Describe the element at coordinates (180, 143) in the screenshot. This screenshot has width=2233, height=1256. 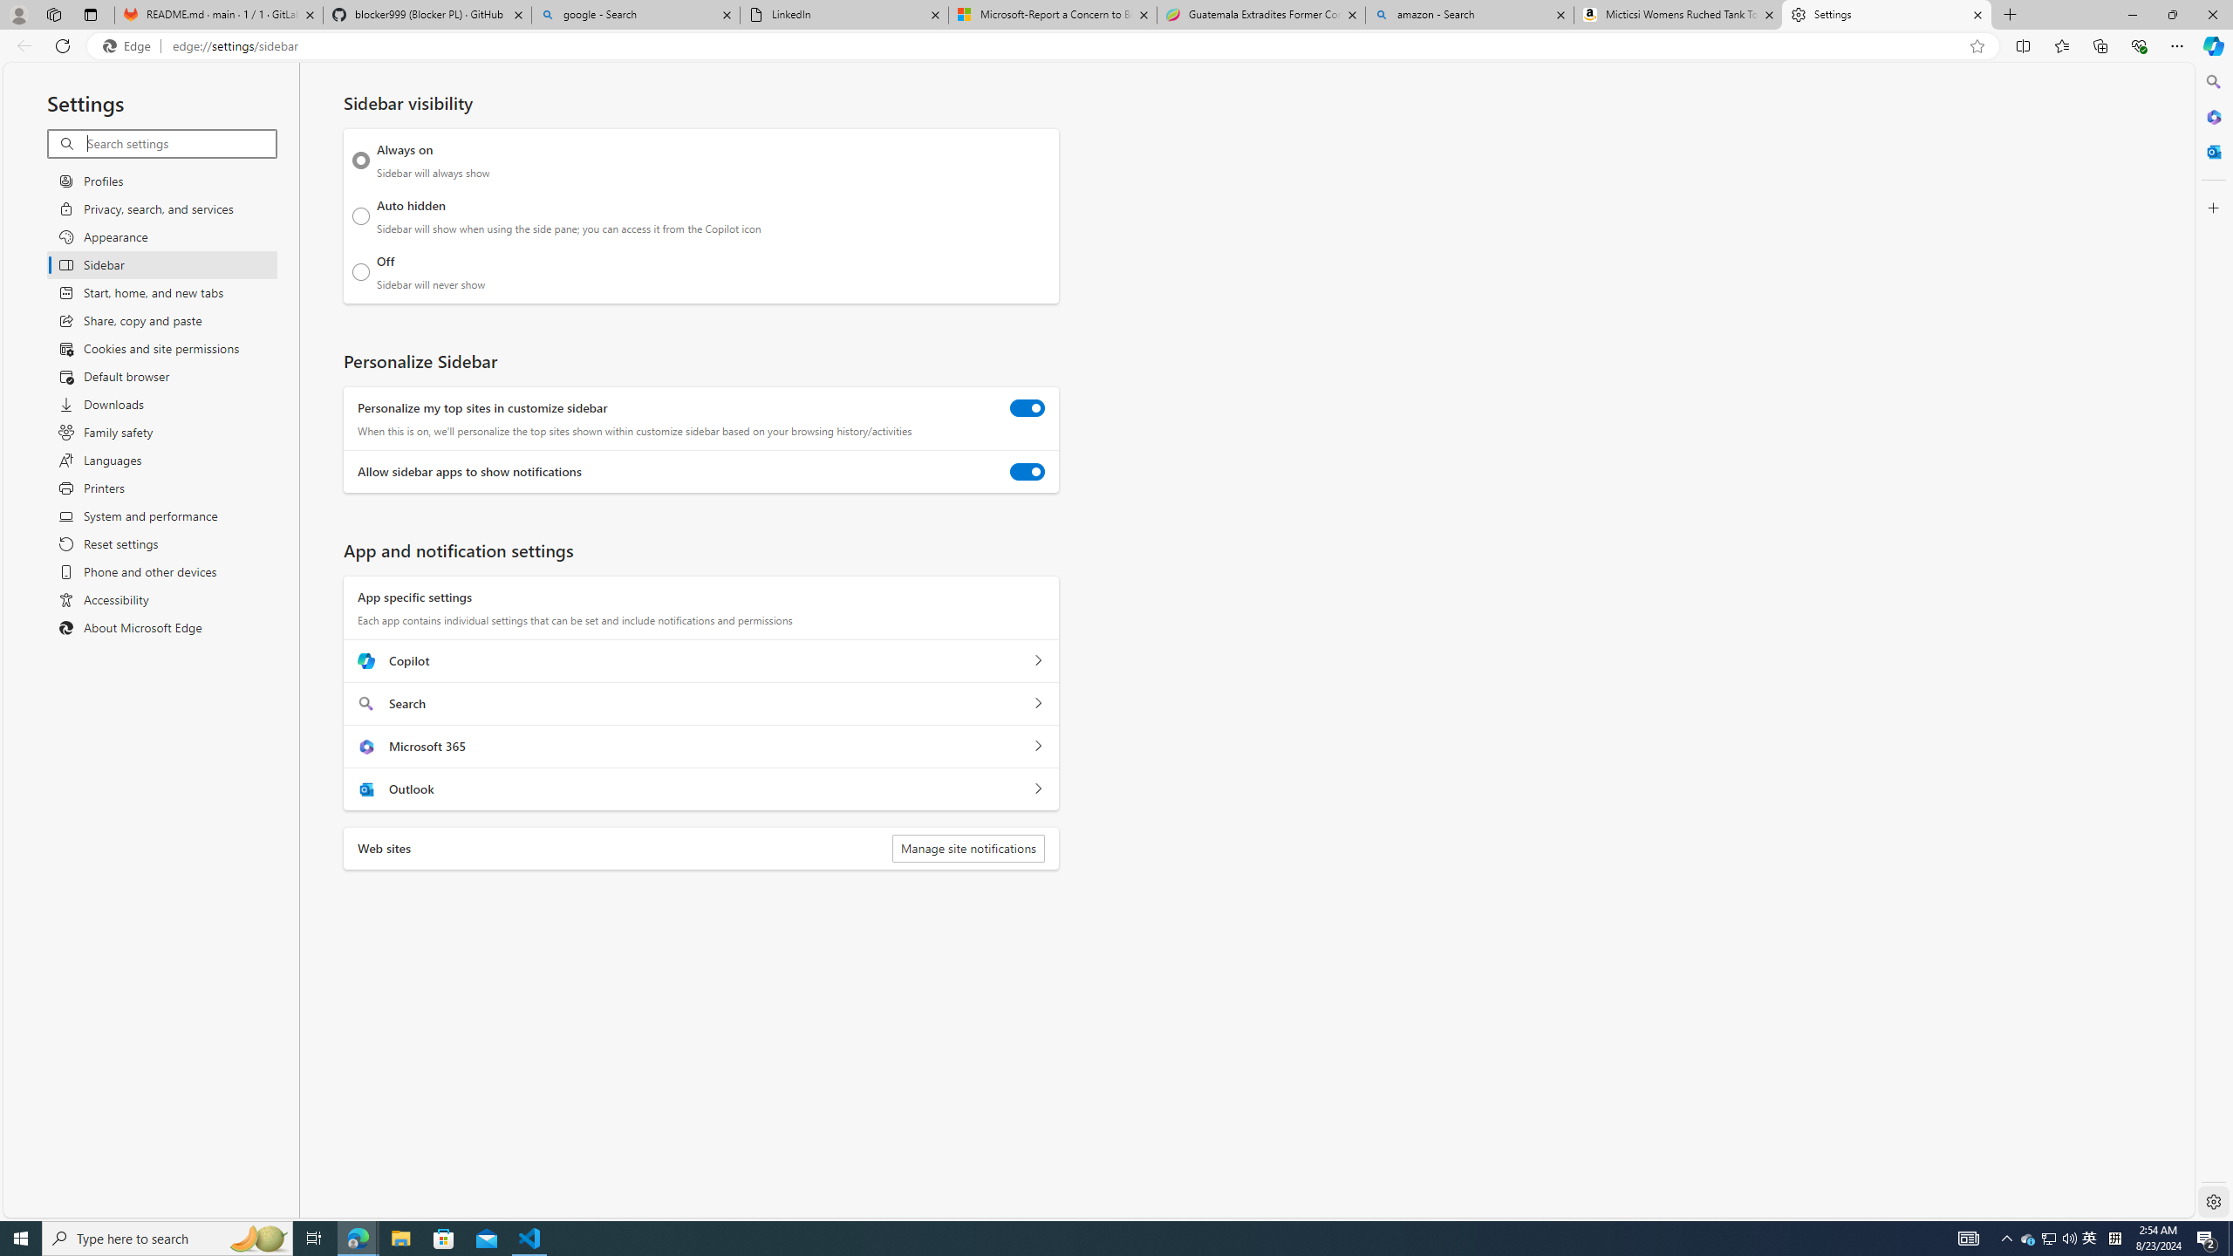
I see `Search settings` at that location.